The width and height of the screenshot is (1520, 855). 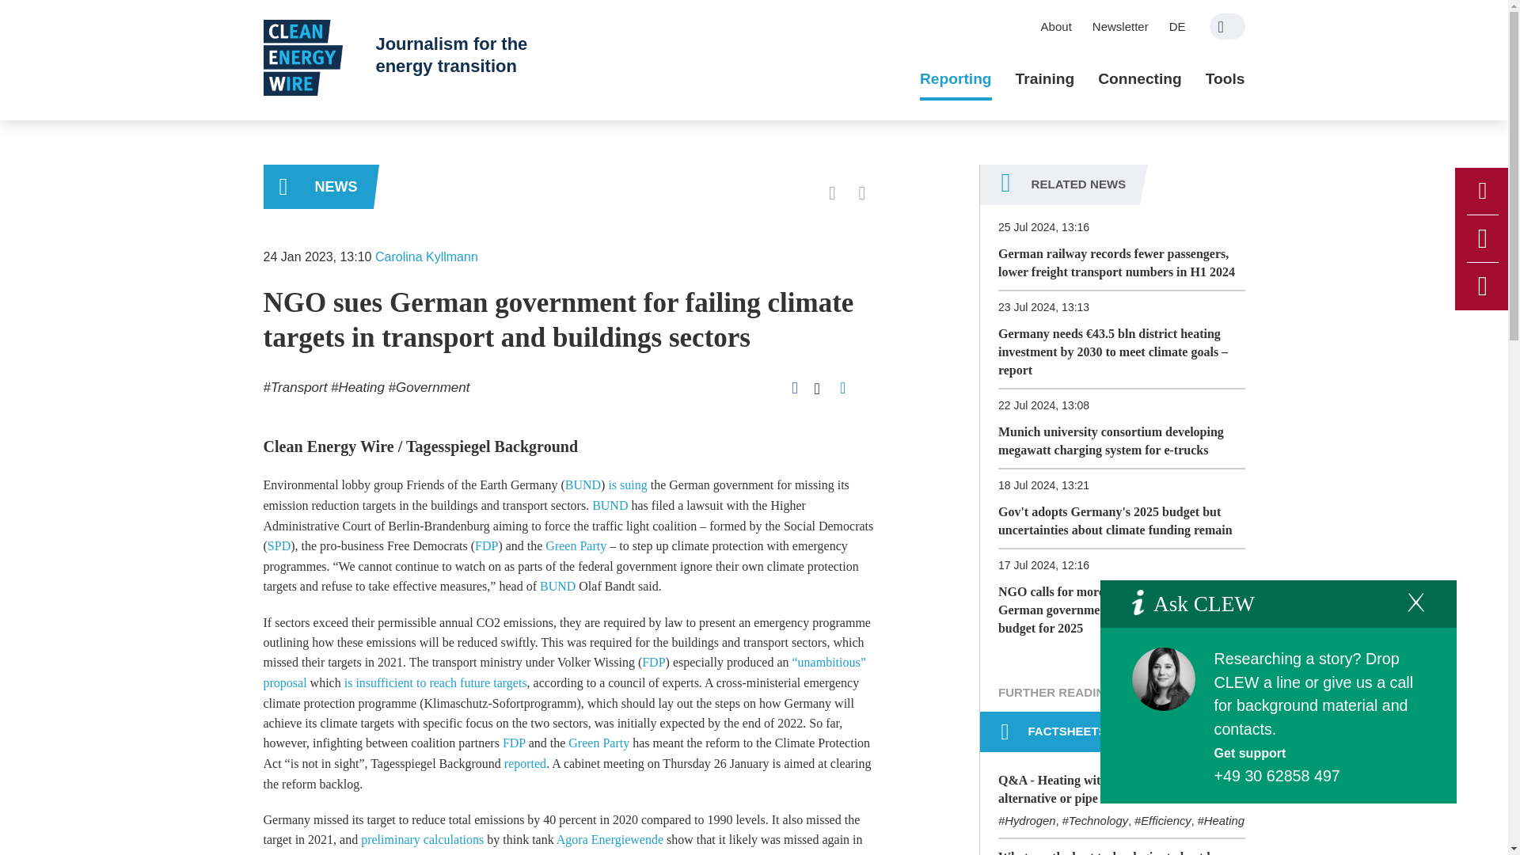 What do you see at coordinates (1056, 26) in the screenshot?
I see `About` at bounding box center [1056, 26].